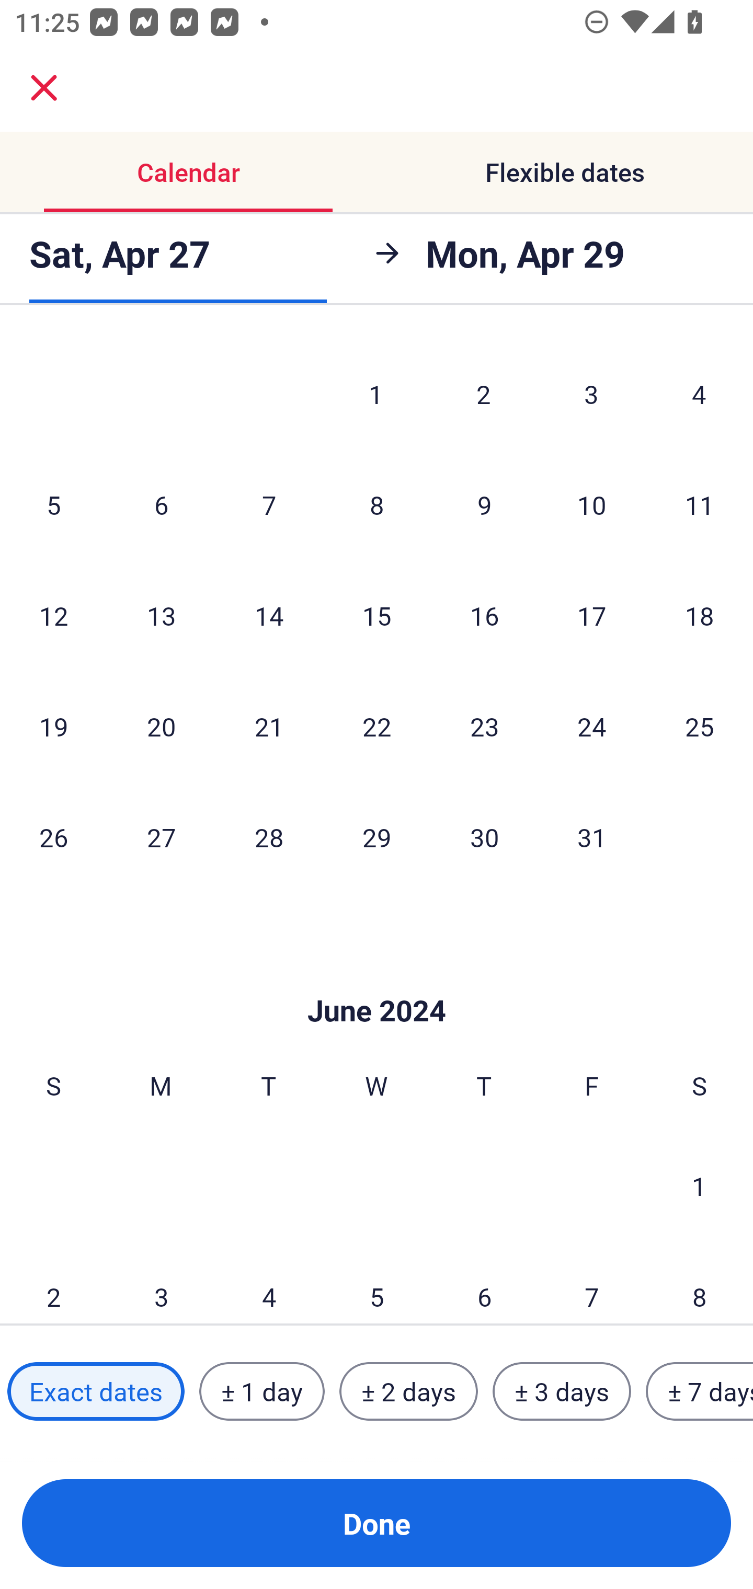 The height and width of the screenshot is (1589, 753). I want to click on close., so click(44, 88).